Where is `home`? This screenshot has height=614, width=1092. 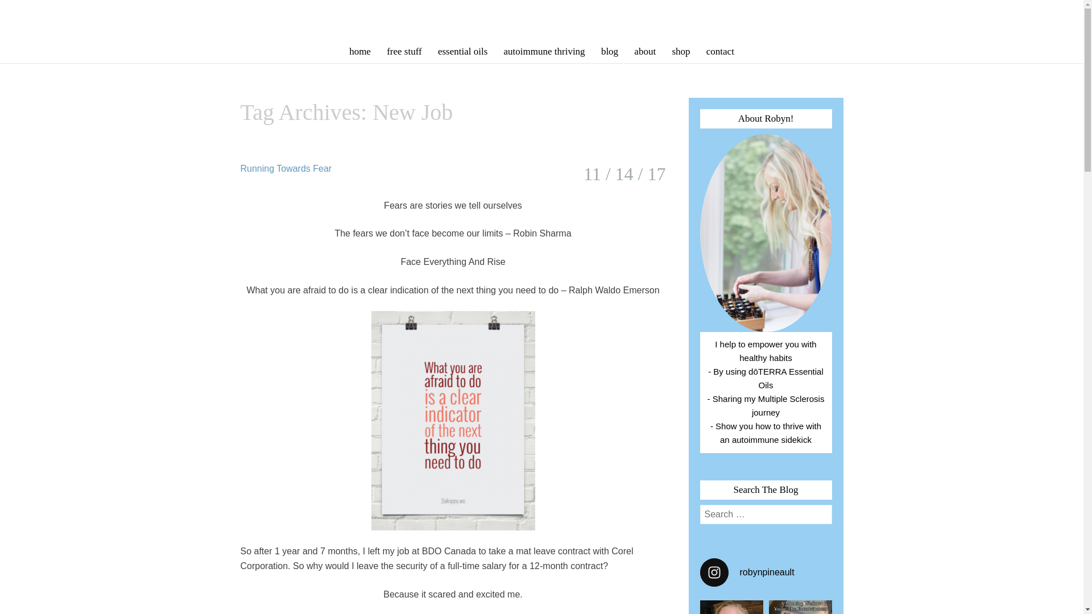 home is located at coordinates (360, 51).